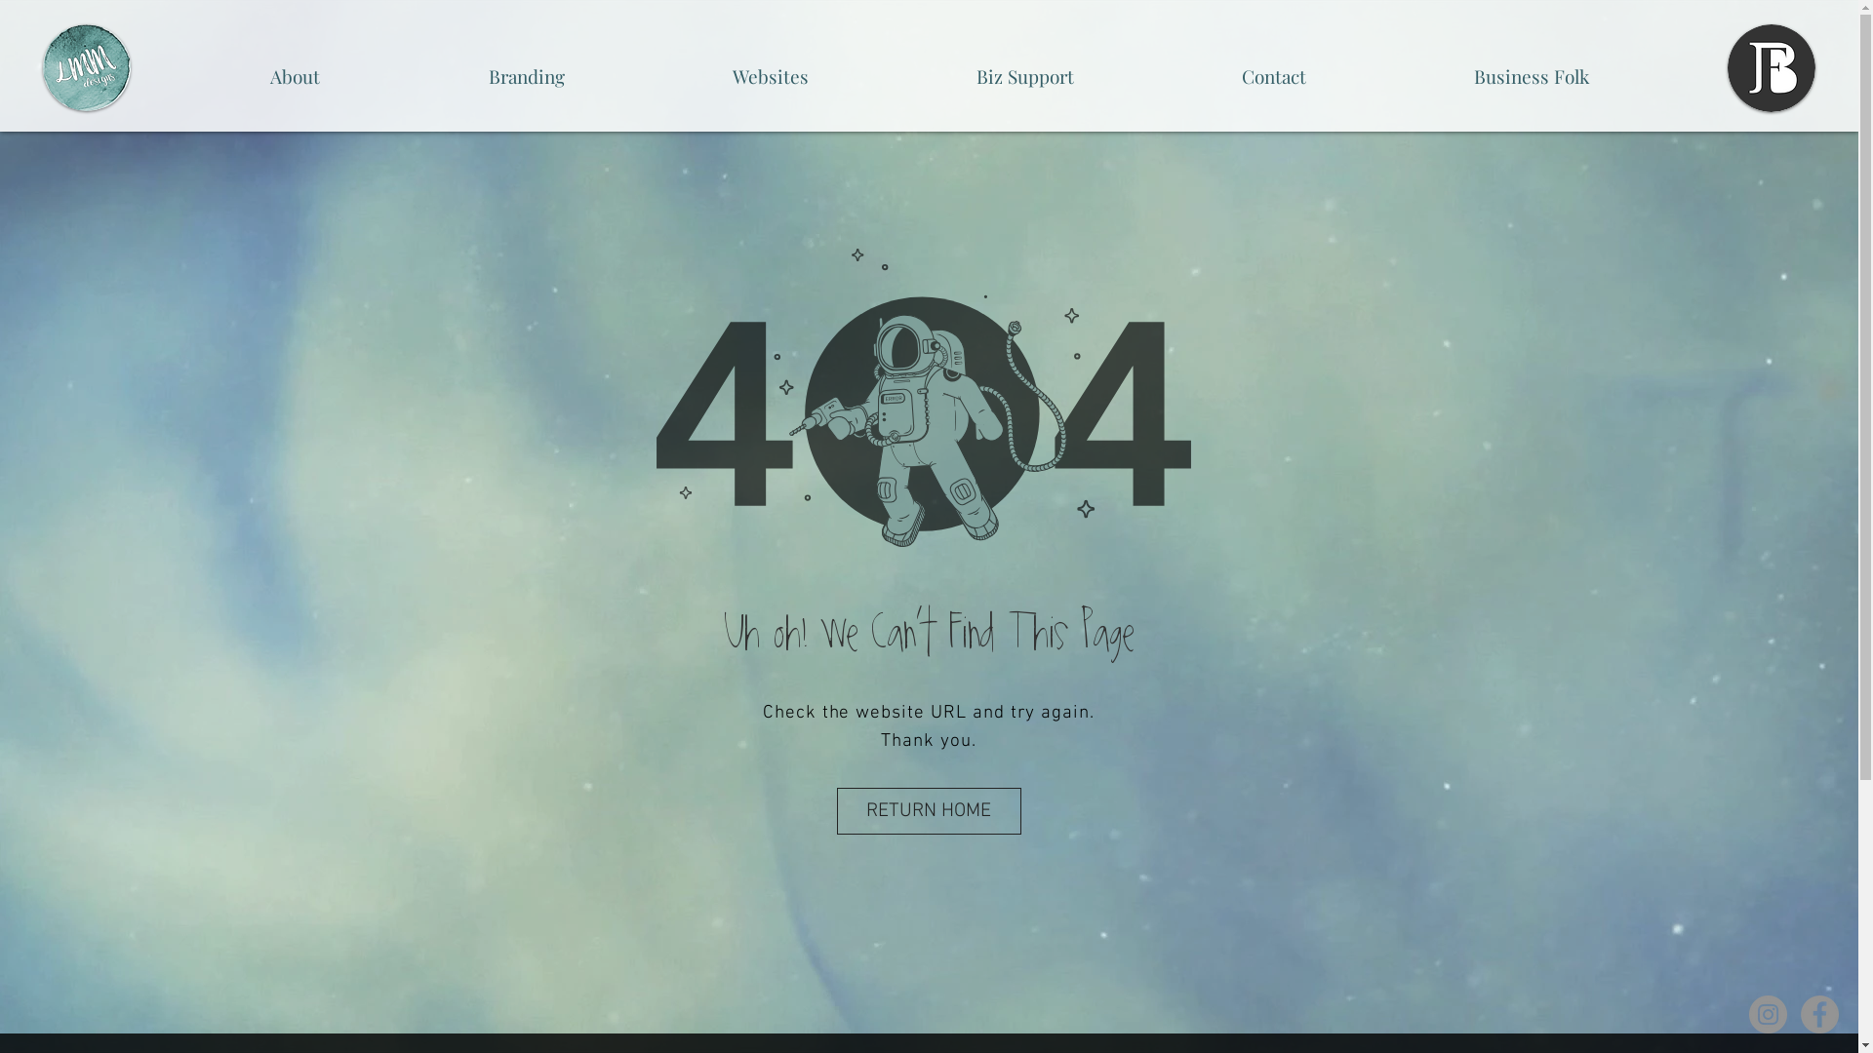  I want to click on Embedded Content, so click(969, 33).